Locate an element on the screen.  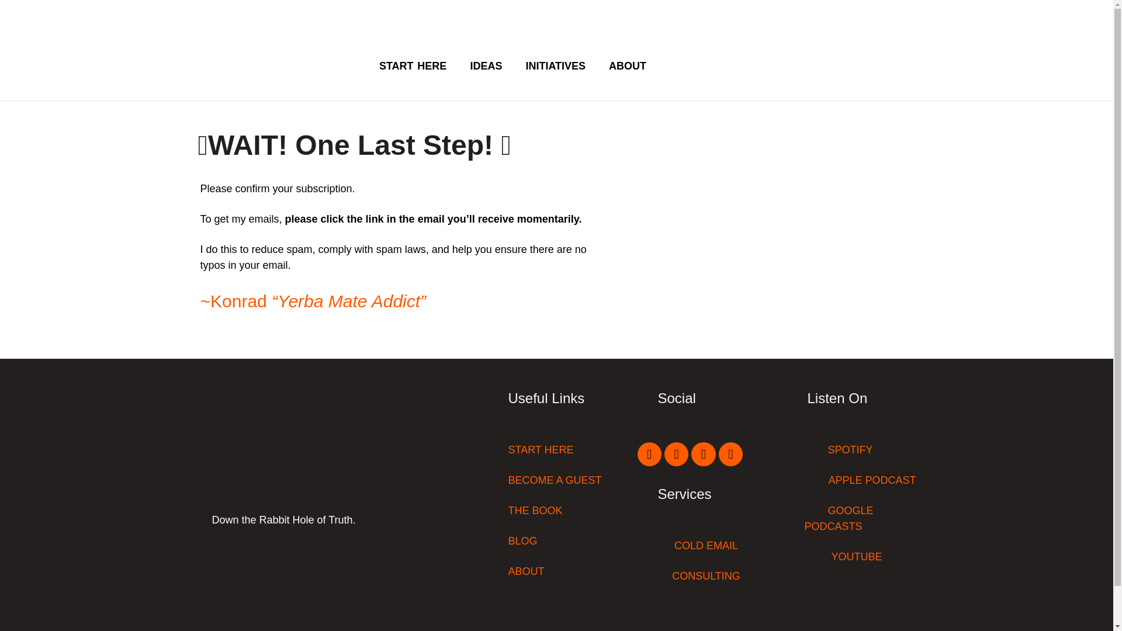
ABOUT is located at coordinates (627, 67).